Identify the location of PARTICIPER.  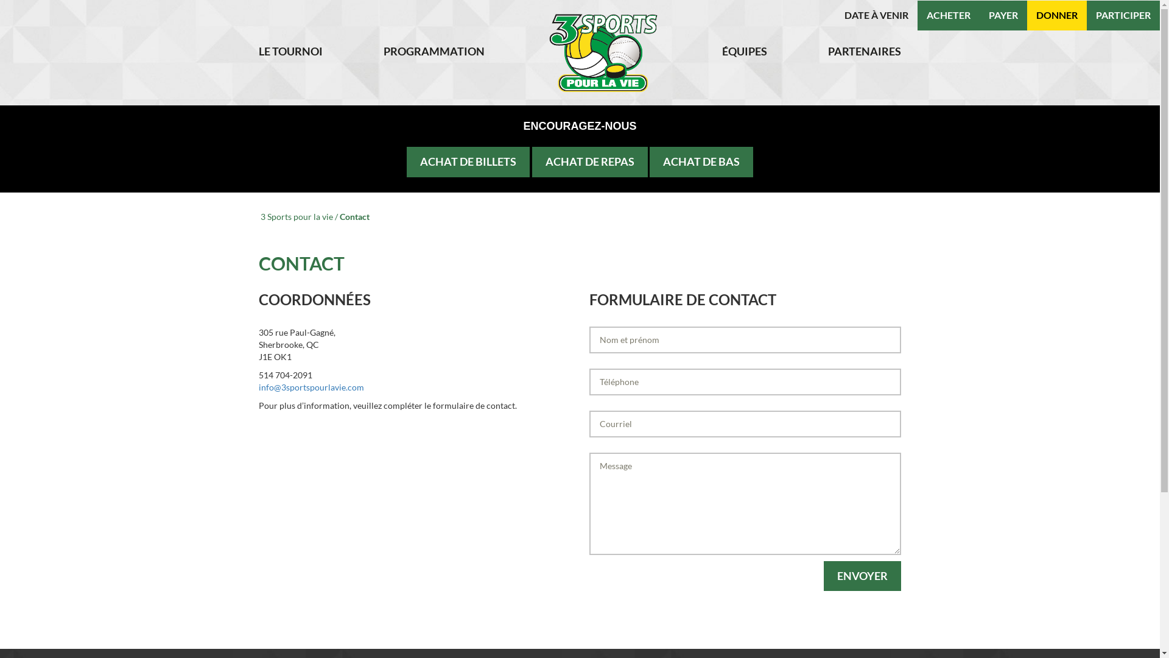
(1123, 15).